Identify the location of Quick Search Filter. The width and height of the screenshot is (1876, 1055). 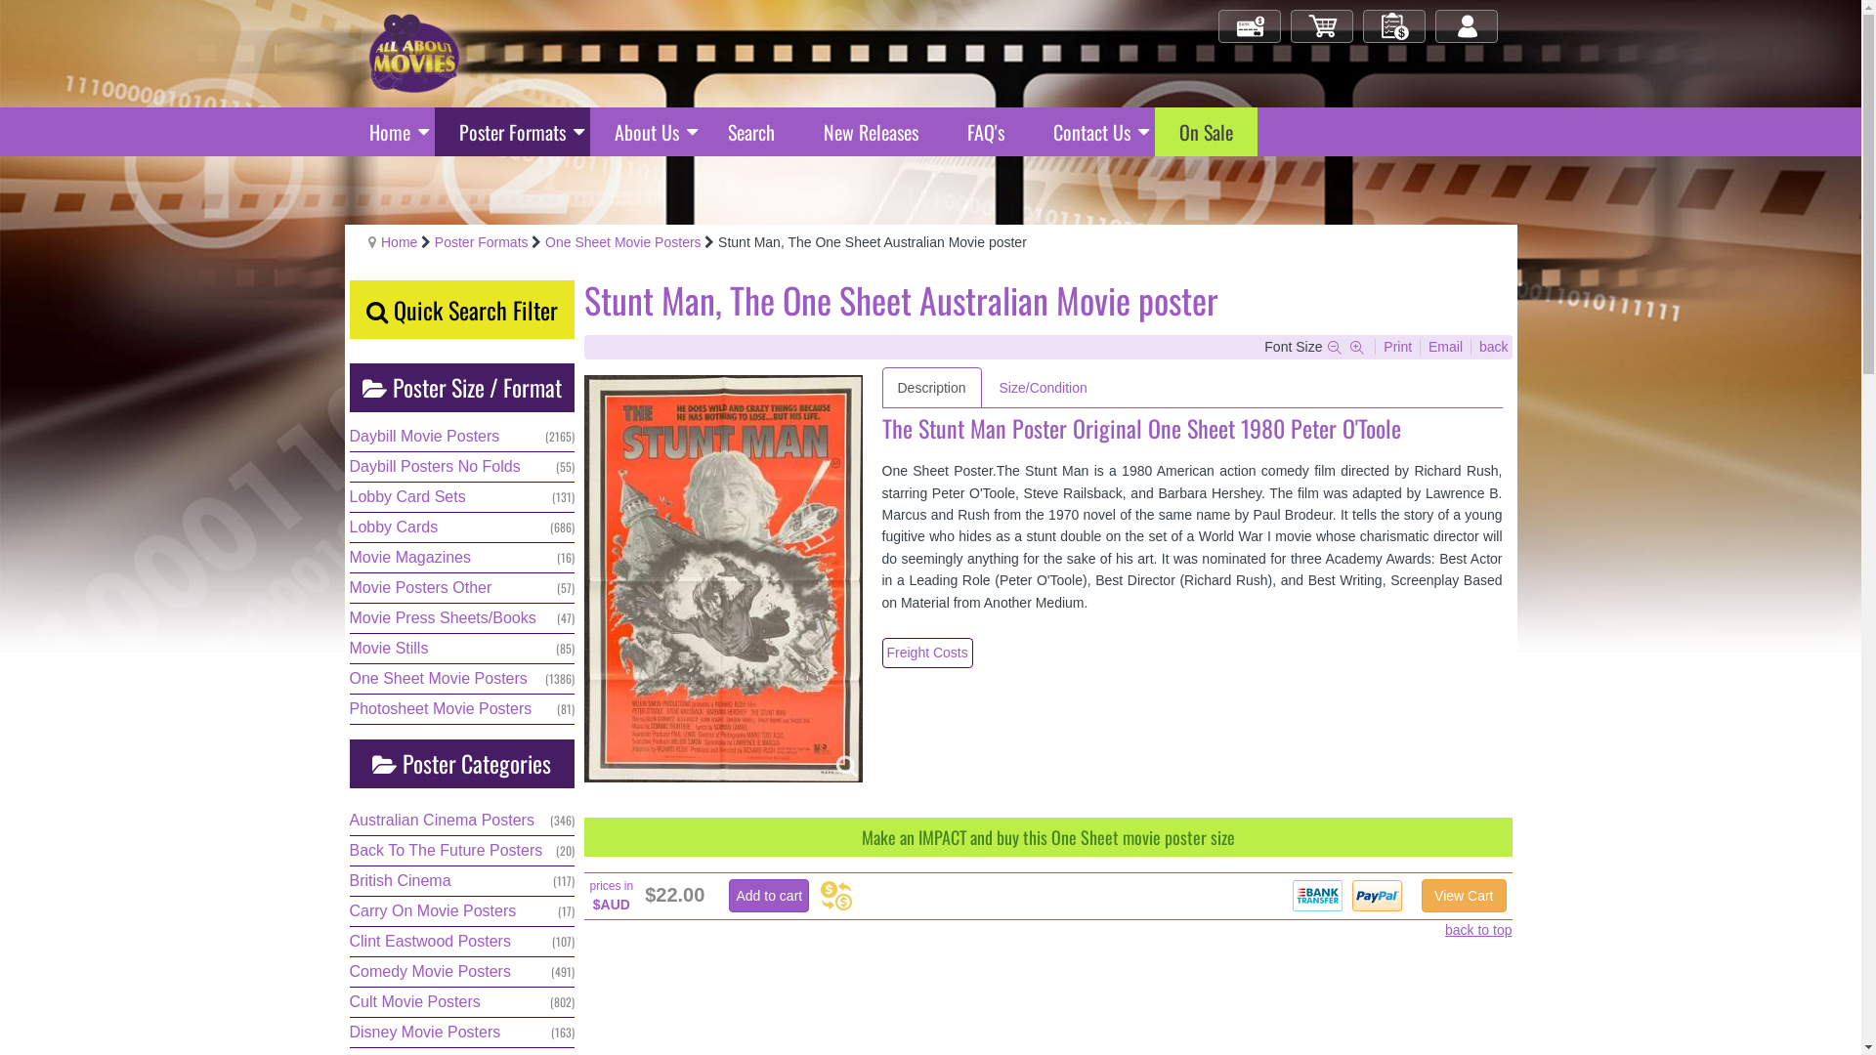
(462, 310).